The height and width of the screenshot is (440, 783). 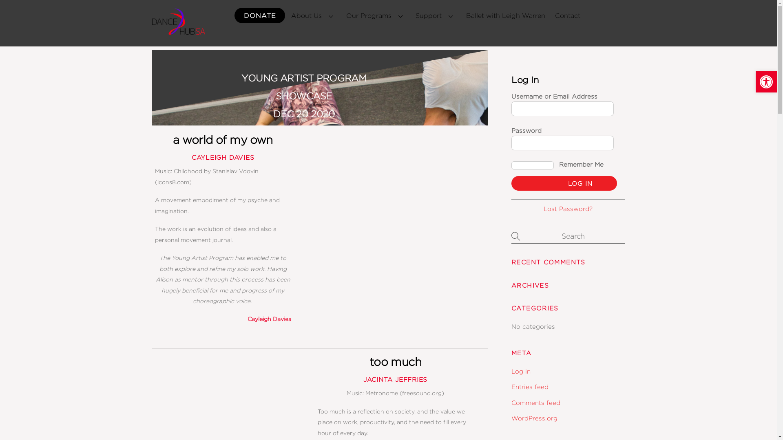 I want to click on Comments feed, so click(x=536, y=403).